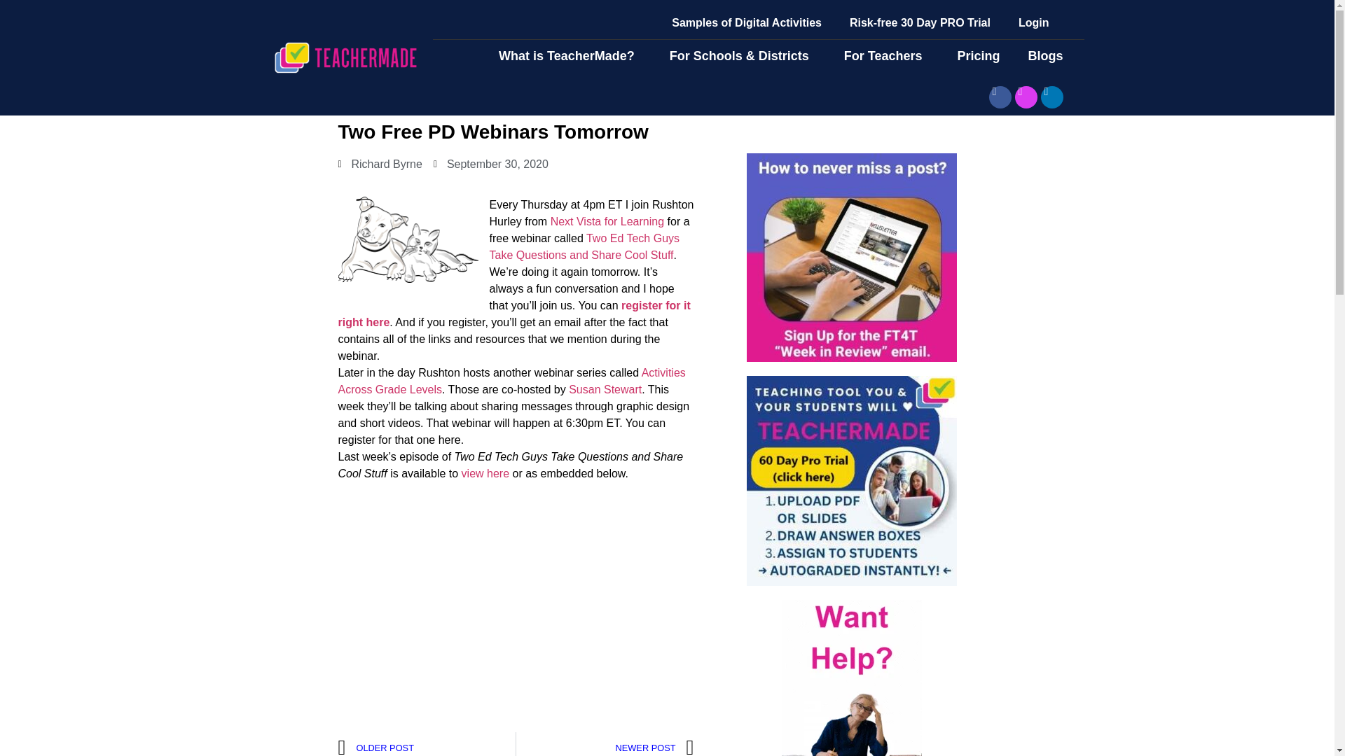  What do you see at coordinates (746, 22) in the screenshot?
I see `Samples of Digital Activities` at bounding box center [746, 22].